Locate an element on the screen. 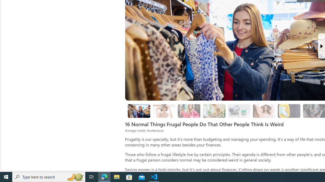 This screenshot has height=182, width=325. 1. Cutting Hair is located at coordinates (164, 111).